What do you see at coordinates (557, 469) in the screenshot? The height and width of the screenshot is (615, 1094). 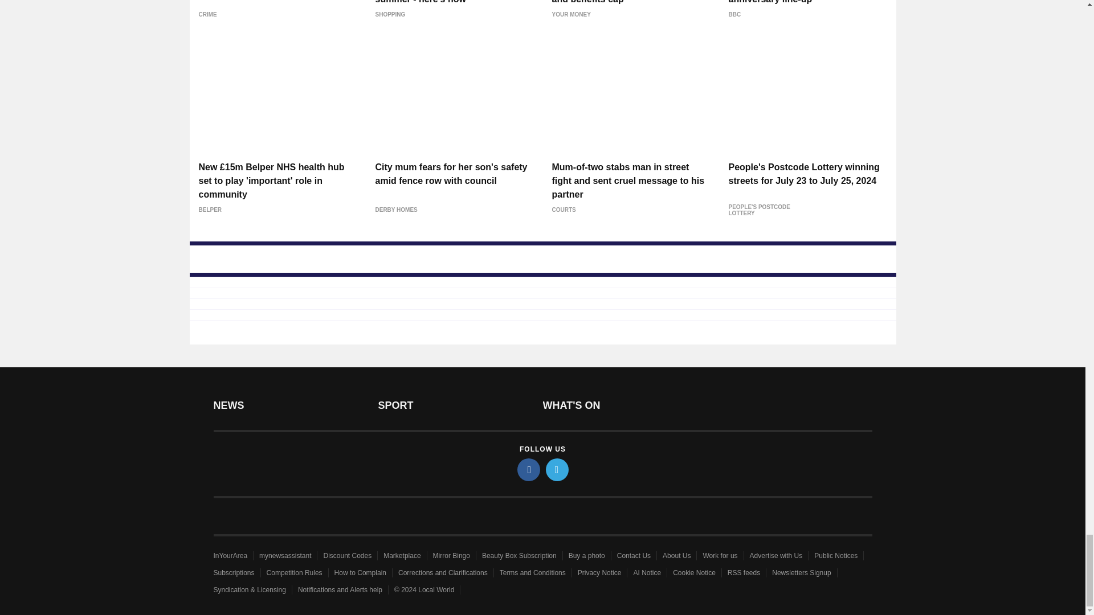 I see `twitter` at bounding box center [557, 469].